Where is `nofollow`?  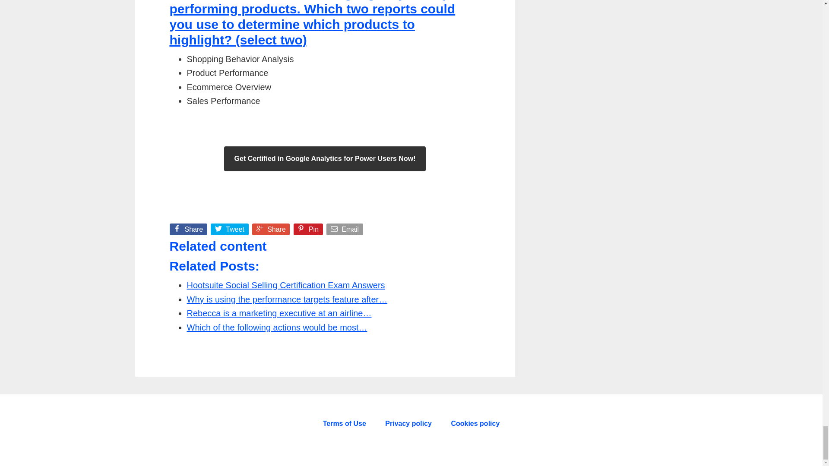 nofollow is located at coordinates (475, 426).